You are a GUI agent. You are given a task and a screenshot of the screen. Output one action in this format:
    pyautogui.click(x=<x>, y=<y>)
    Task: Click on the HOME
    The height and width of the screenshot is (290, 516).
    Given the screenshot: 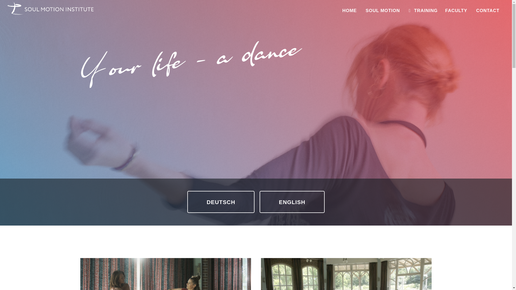 What is the action you would take?
    pyautogui.click(x=350, y=10)
    